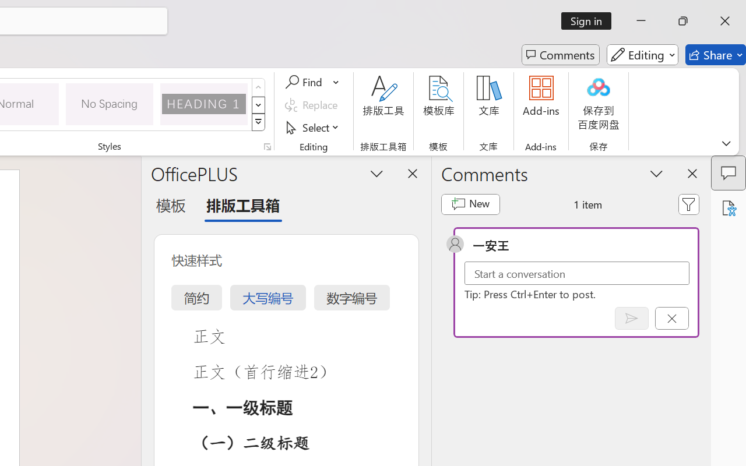 The width and height of the screenshot is (746, 466). I want to click on Start a conversation, so click(577, 273).